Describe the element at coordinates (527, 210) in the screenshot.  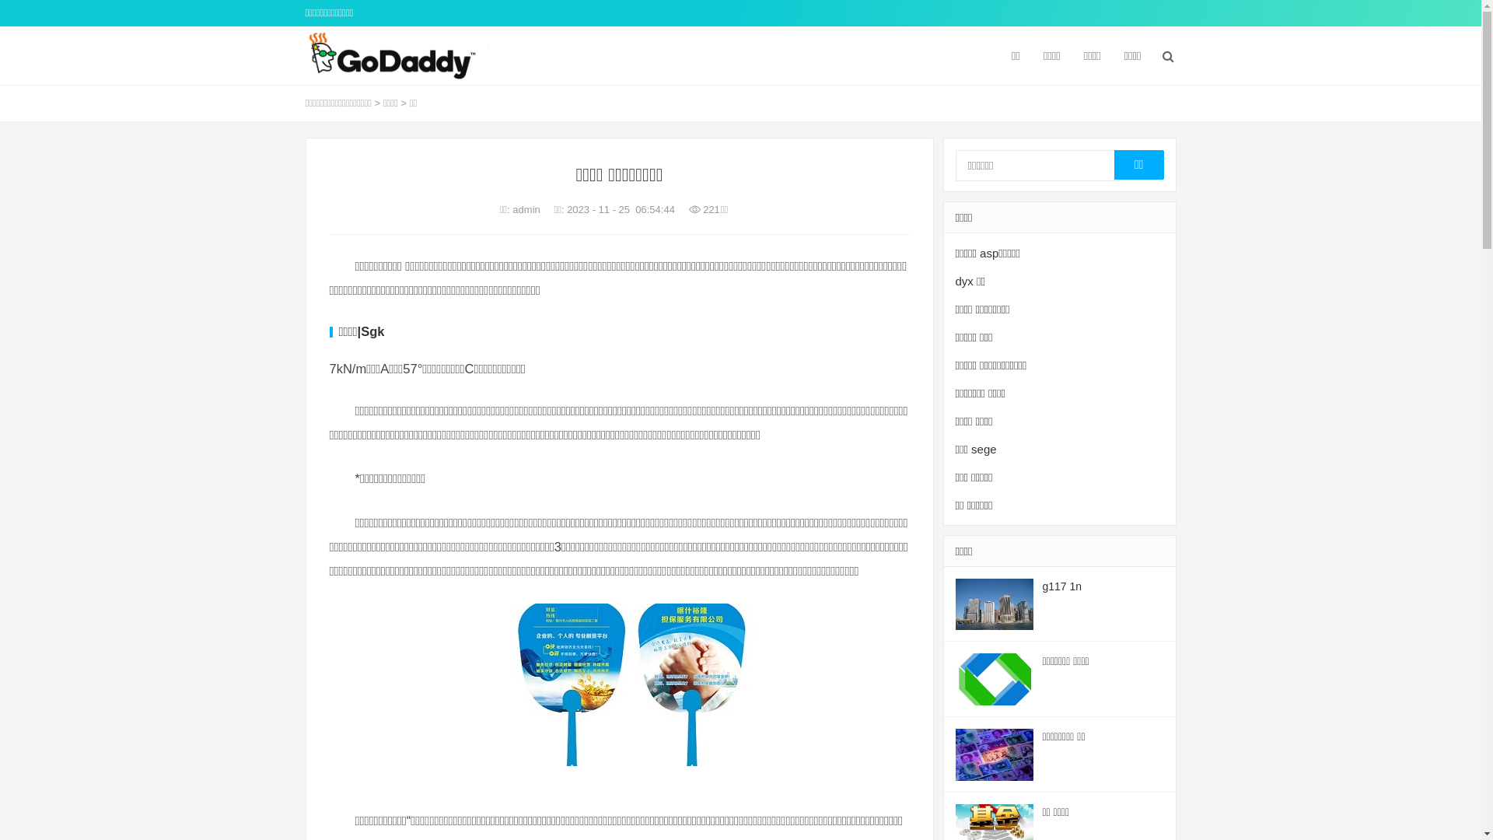
I see `admin` at that location.